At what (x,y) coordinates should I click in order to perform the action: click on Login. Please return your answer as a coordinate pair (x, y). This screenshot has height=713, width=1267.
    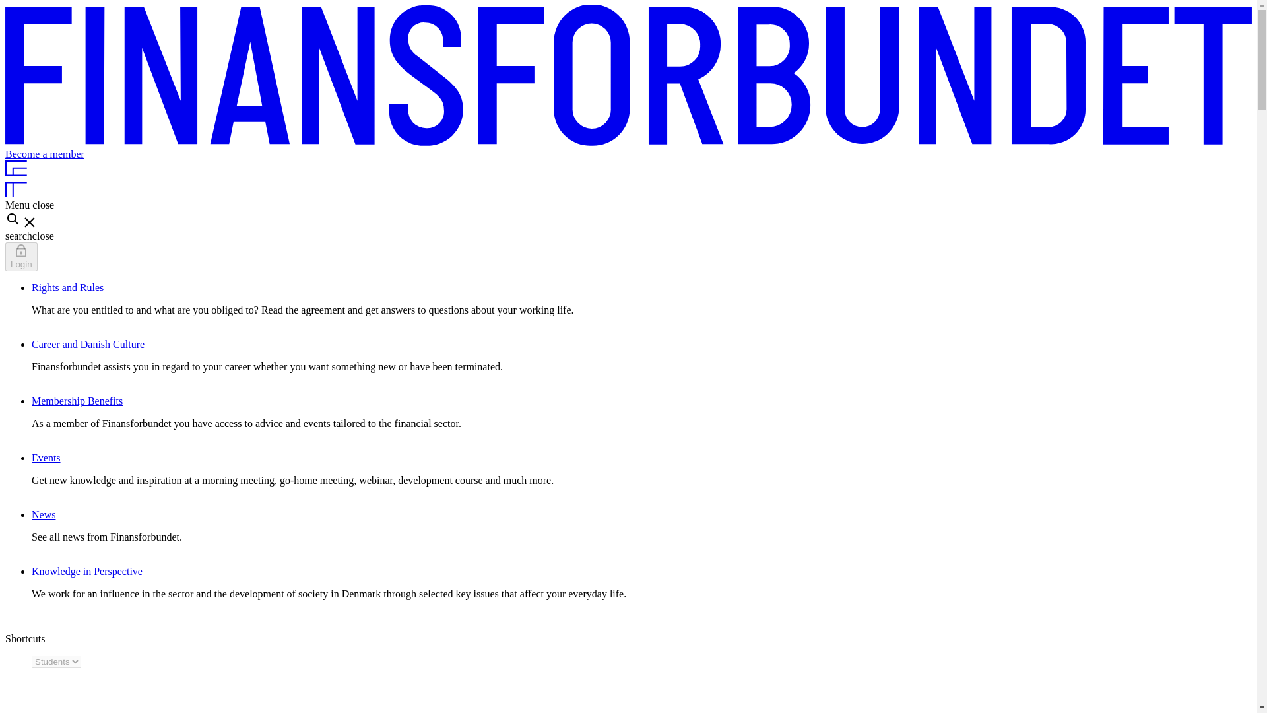
    Looking at the image, I should click on (21, 257).